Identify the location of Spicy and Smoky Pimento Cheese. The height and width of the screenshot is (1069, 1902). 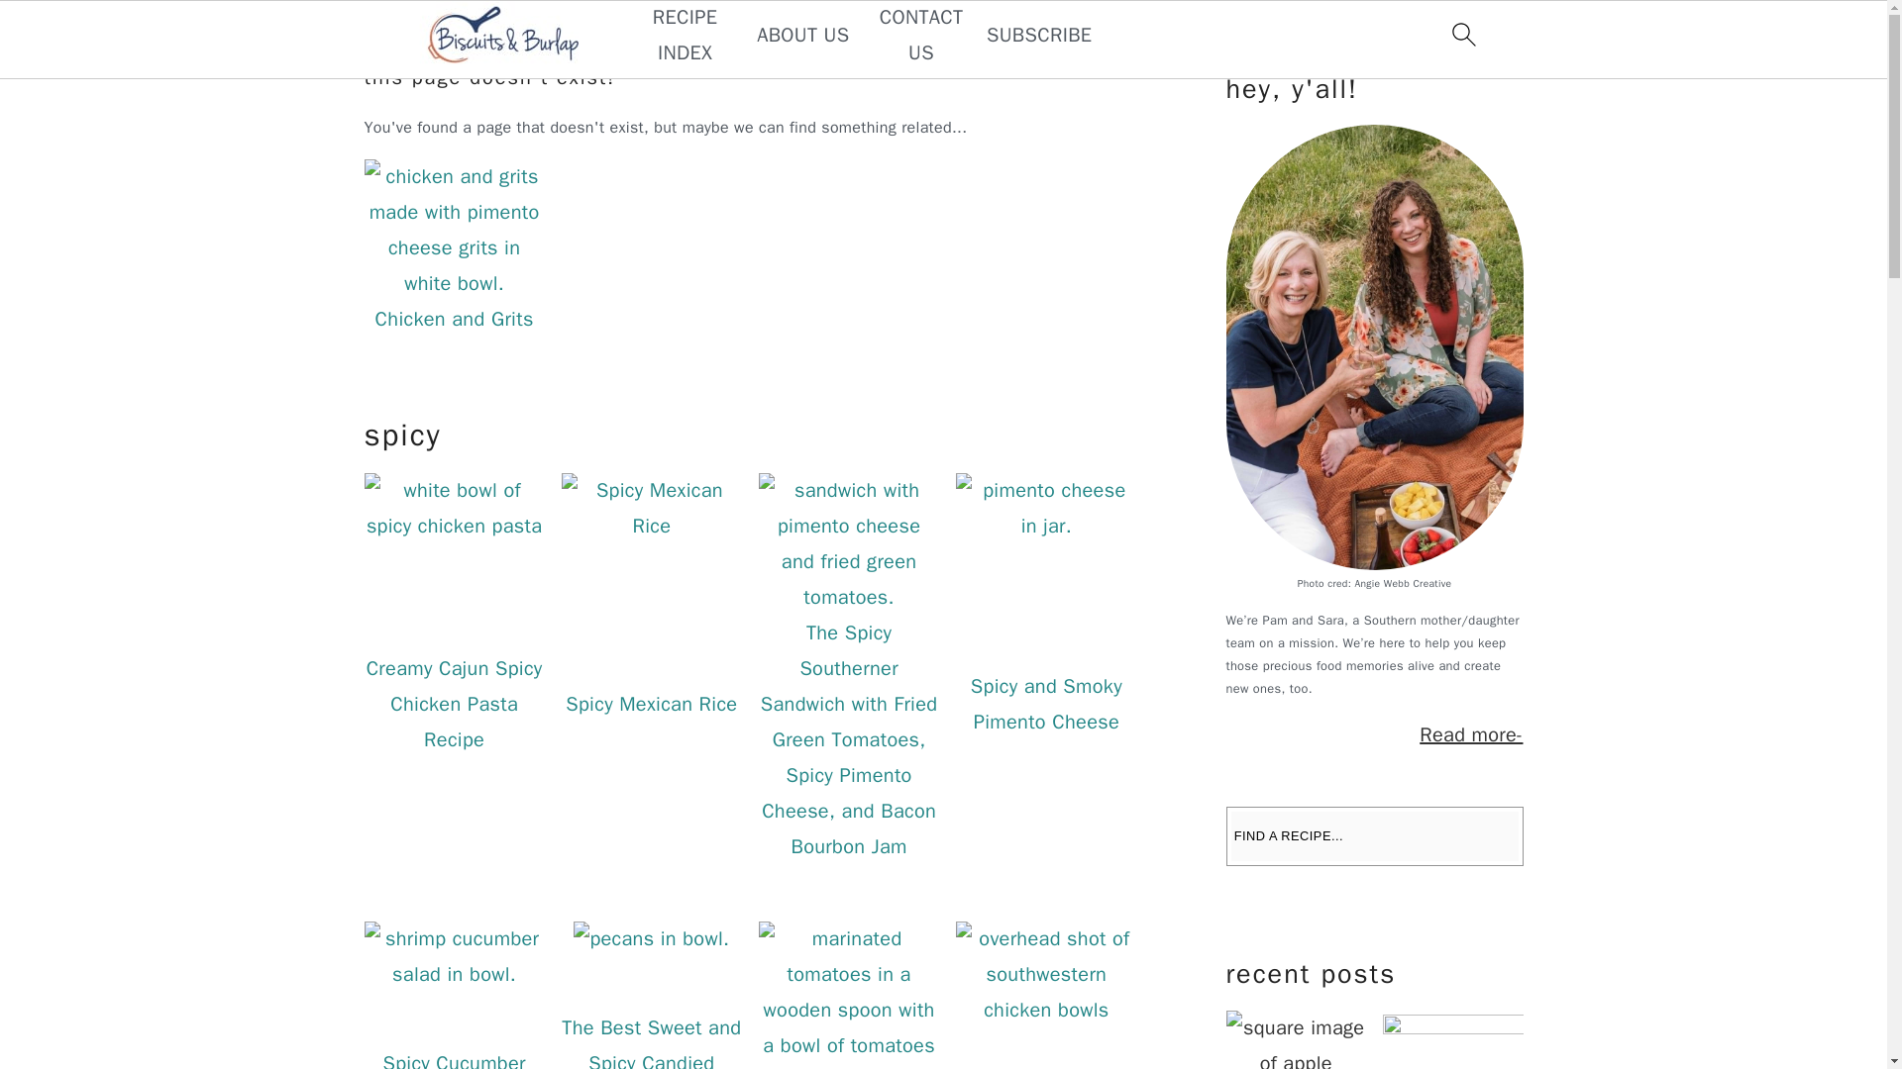
(1046, 704).